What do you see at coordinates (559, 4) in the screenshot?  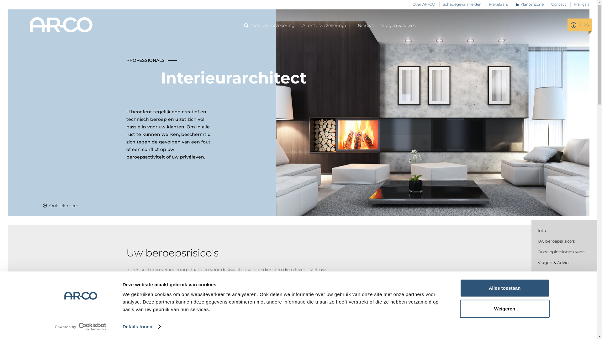 I see `Contact` at bounding box center [559, 4].